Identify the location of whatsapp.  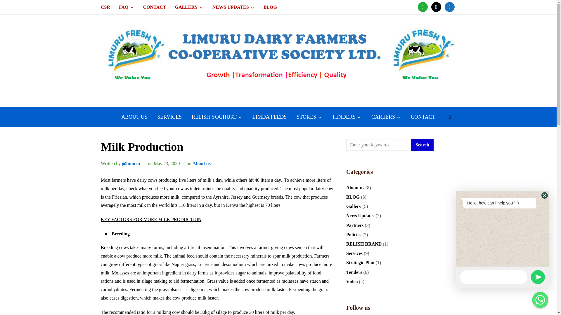
(423, 6).